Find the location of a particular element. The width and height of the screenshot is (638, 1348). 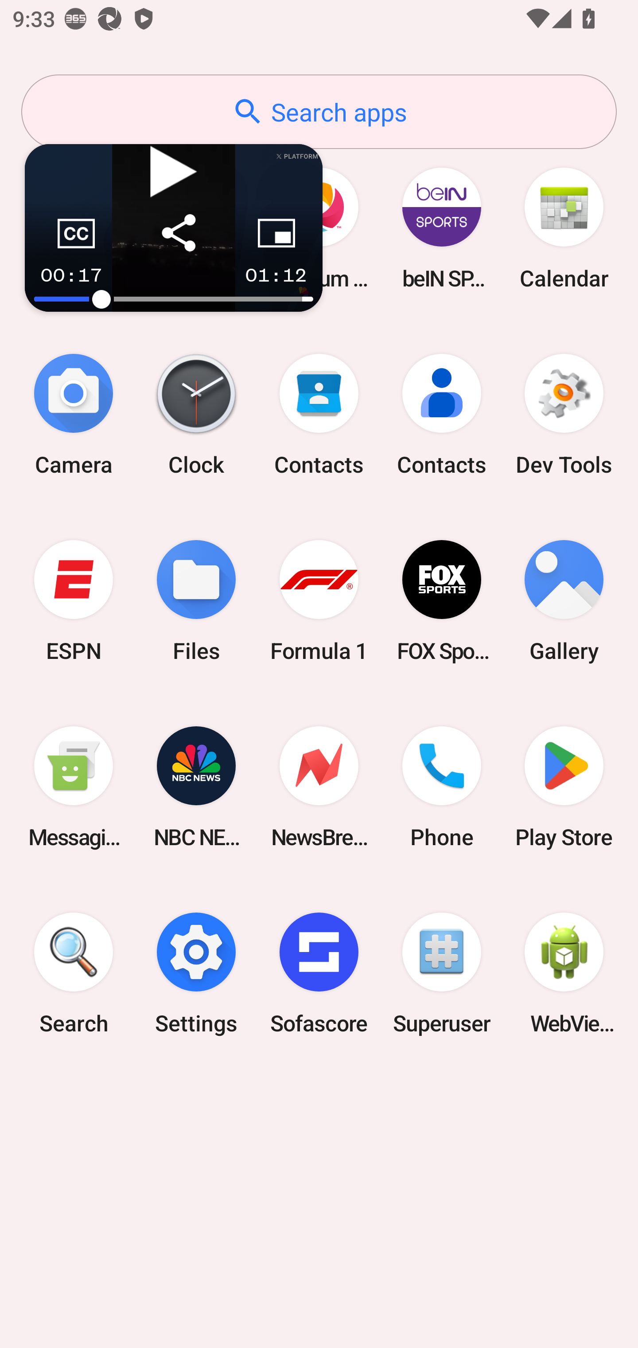

Sofascore is located at coordinates (319, 973).